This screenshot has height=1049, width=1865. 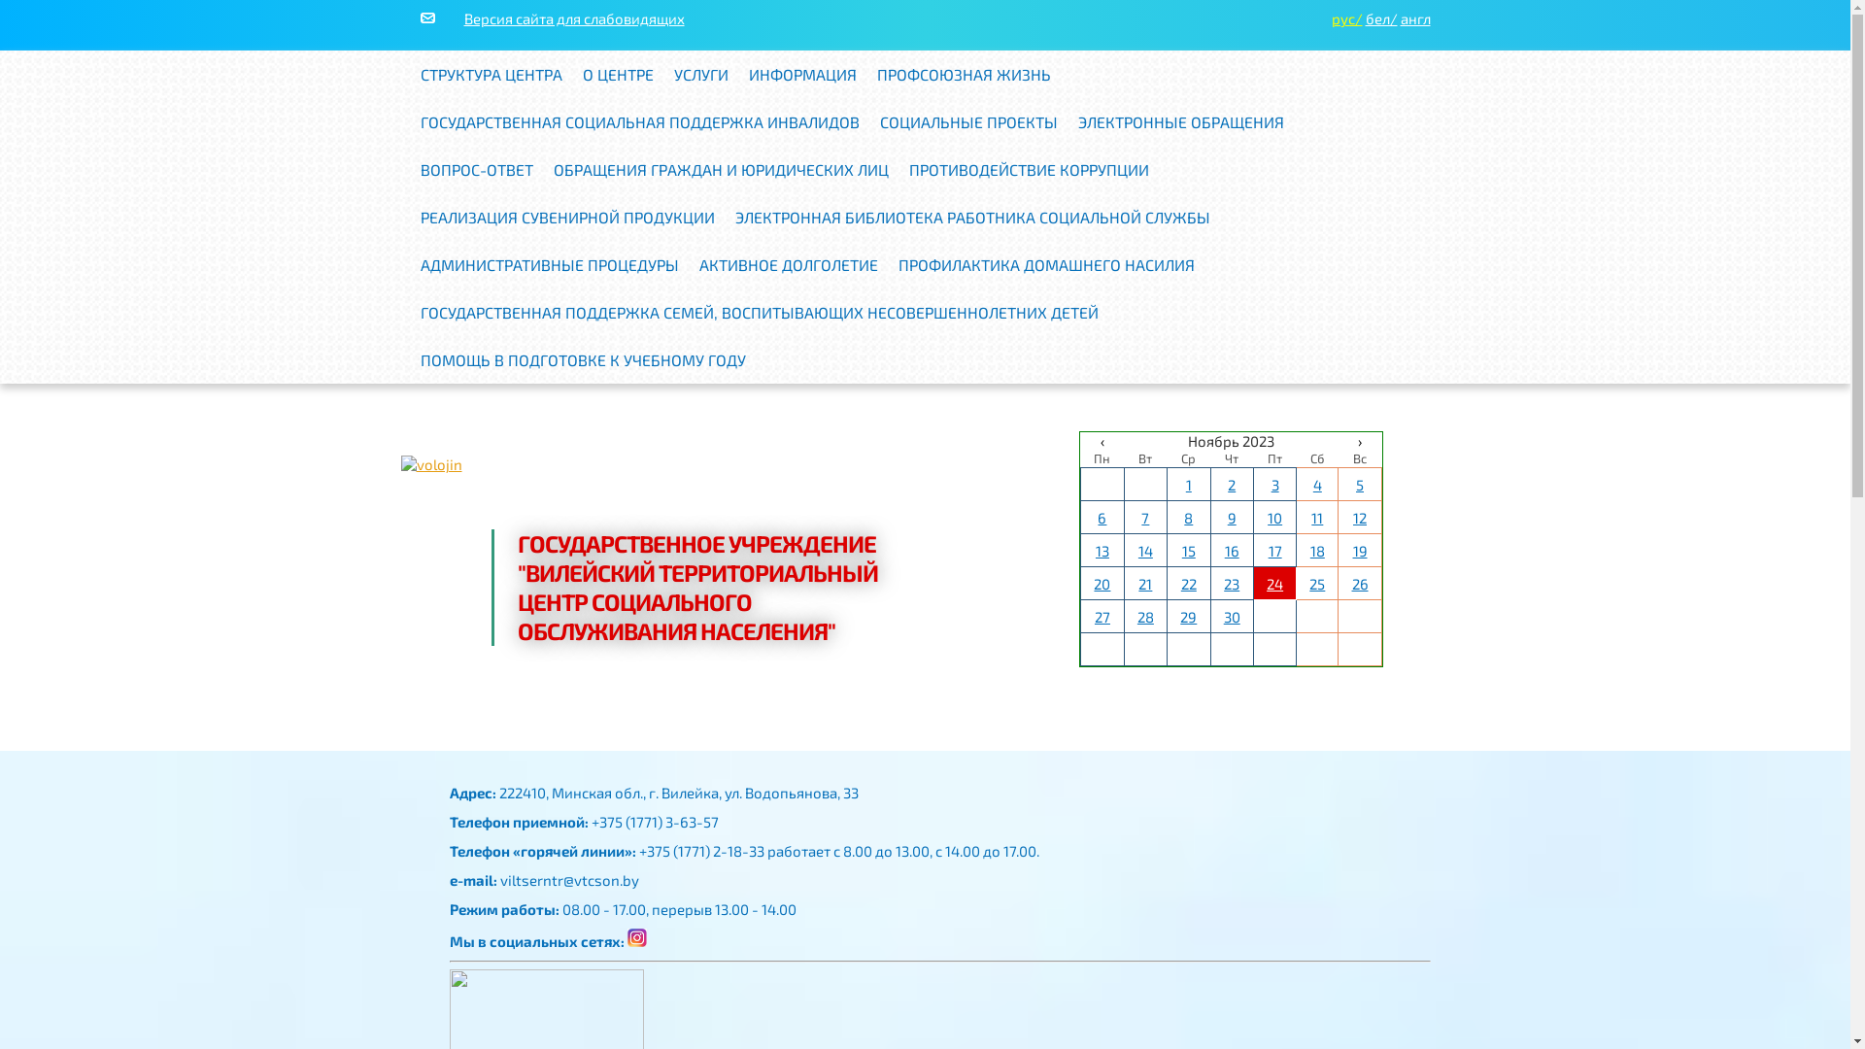 I want to click on 25, so click(x=1317, y=584).